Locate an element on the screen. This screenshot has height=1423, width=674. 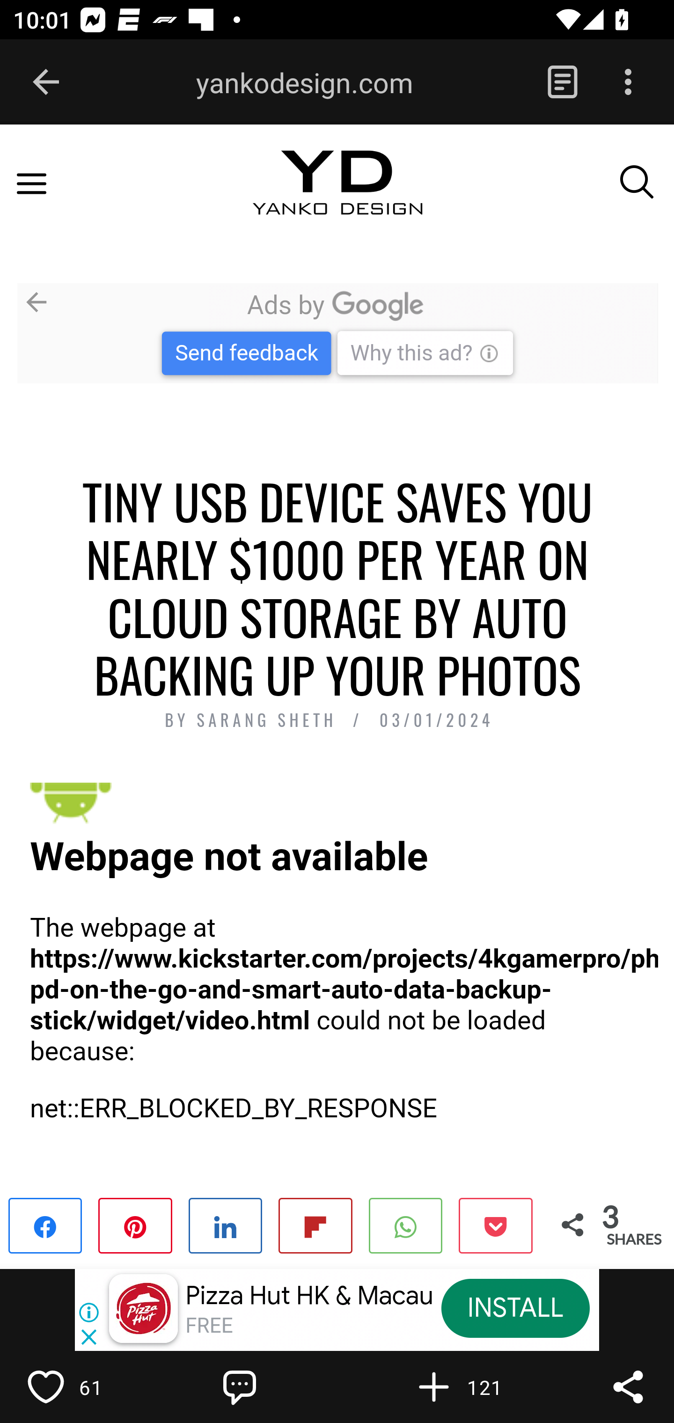
Options is located at coordinates (628, 82).